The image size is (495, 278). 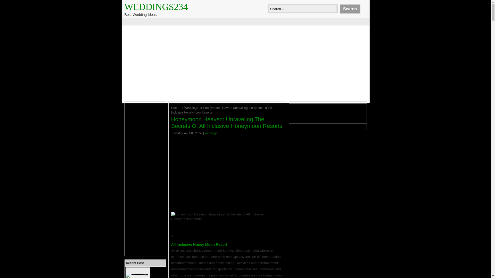 I want to click on WEDDINGS234, so click(x=156, y=7).